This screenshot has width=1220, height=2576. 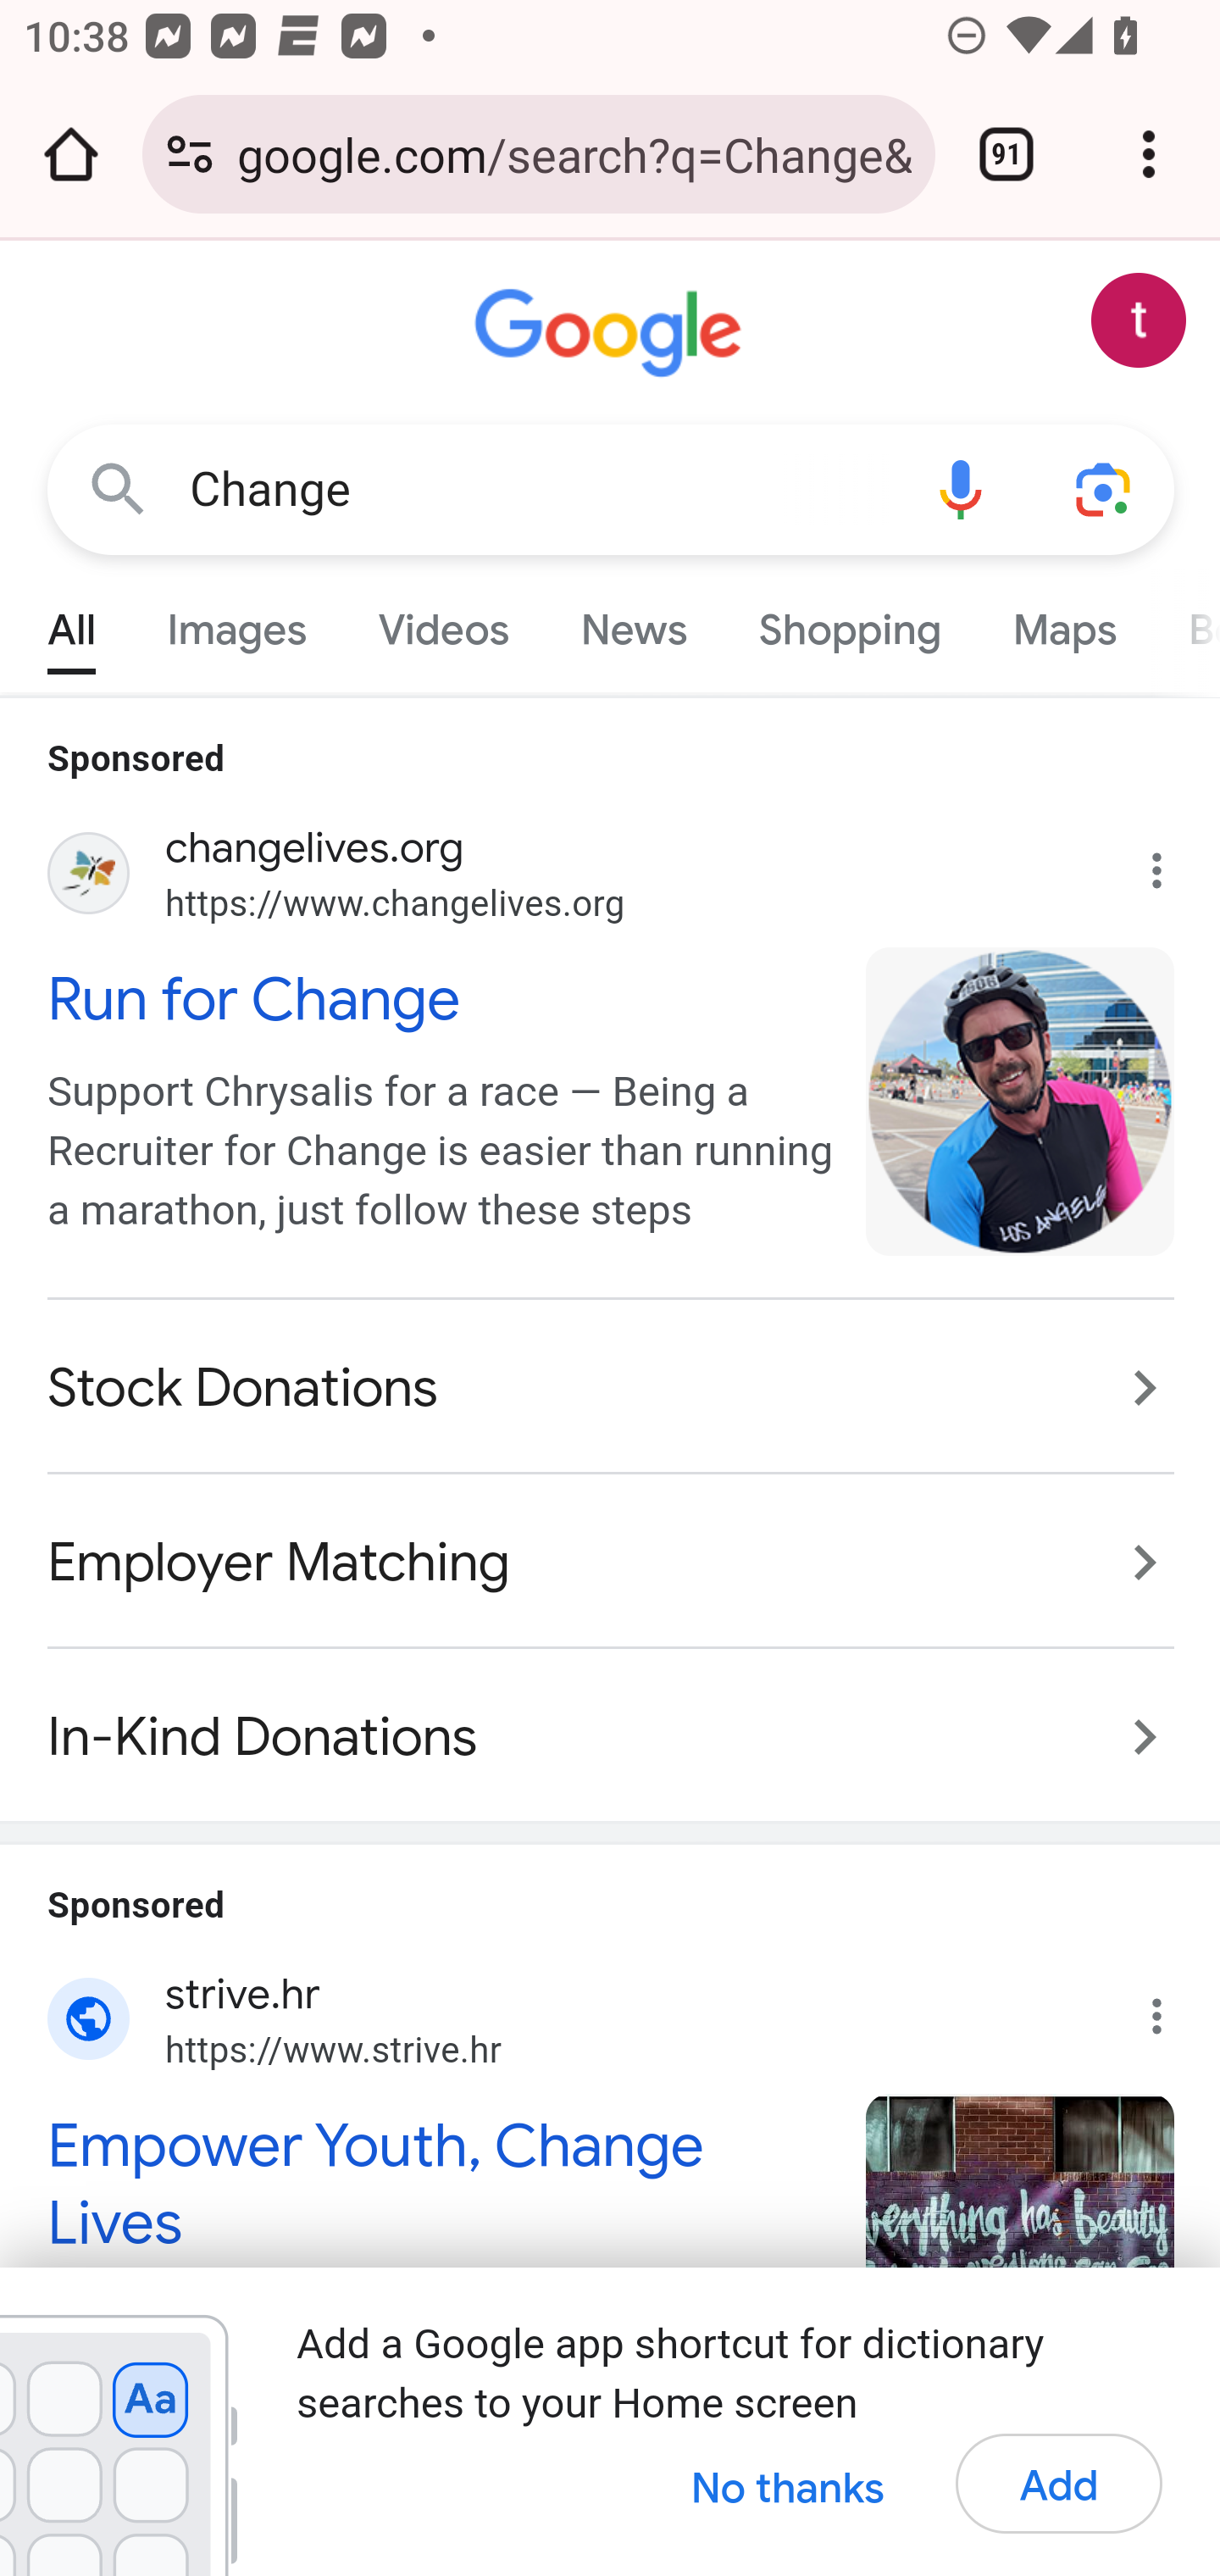 I want to click on Switch or close tabs, so click(x=1006, y=154).